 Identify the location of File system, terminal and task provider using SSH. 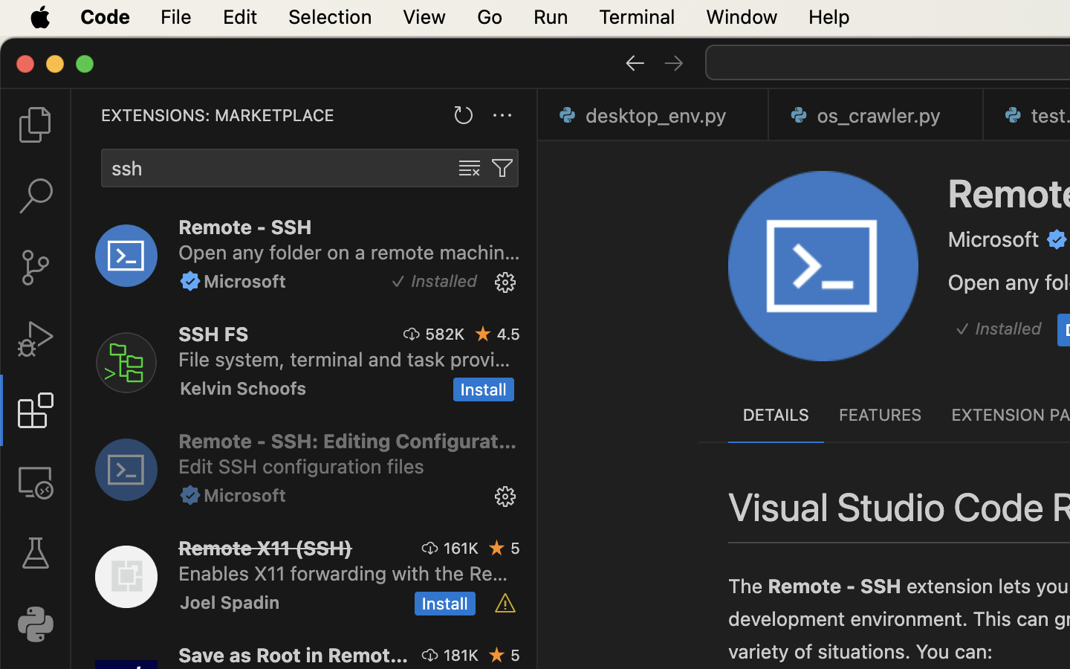
(345, 359).